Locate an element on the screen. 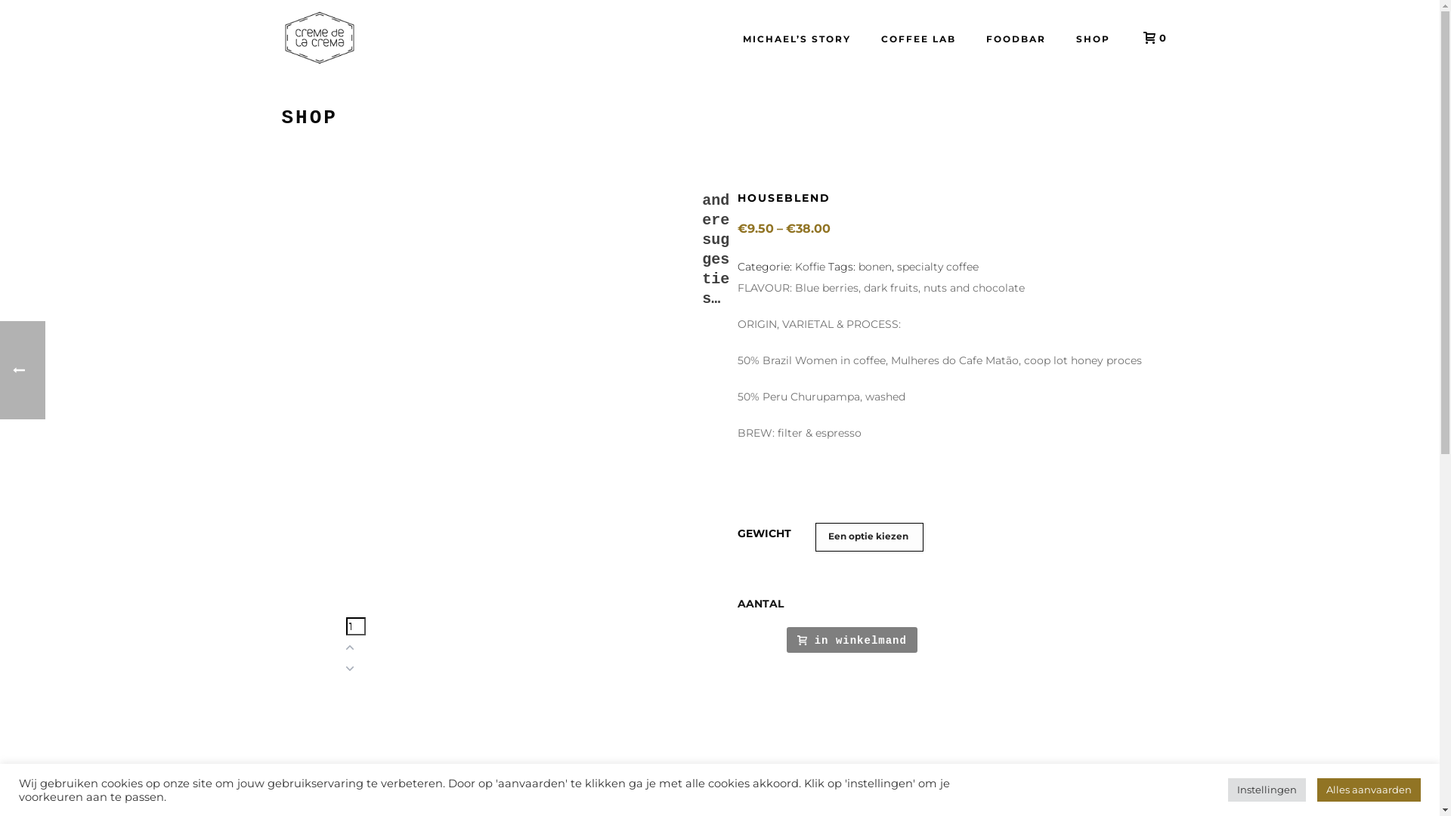 The width and height of the screenshot is (1451, 816). Koffie is located at coordinates (810, 267).